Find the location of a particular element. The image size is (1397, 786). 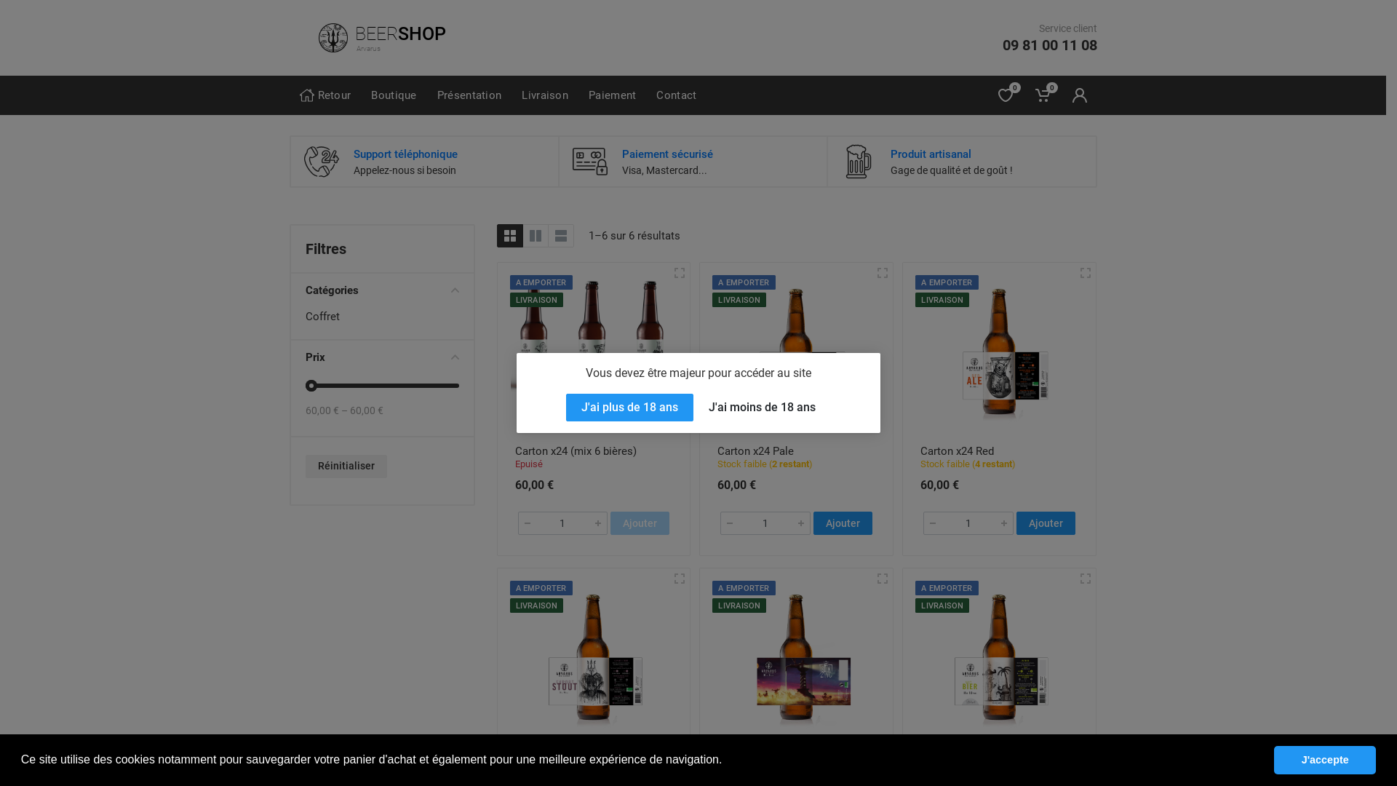

Carton x24 Pale is located at coordinates (755, 451).